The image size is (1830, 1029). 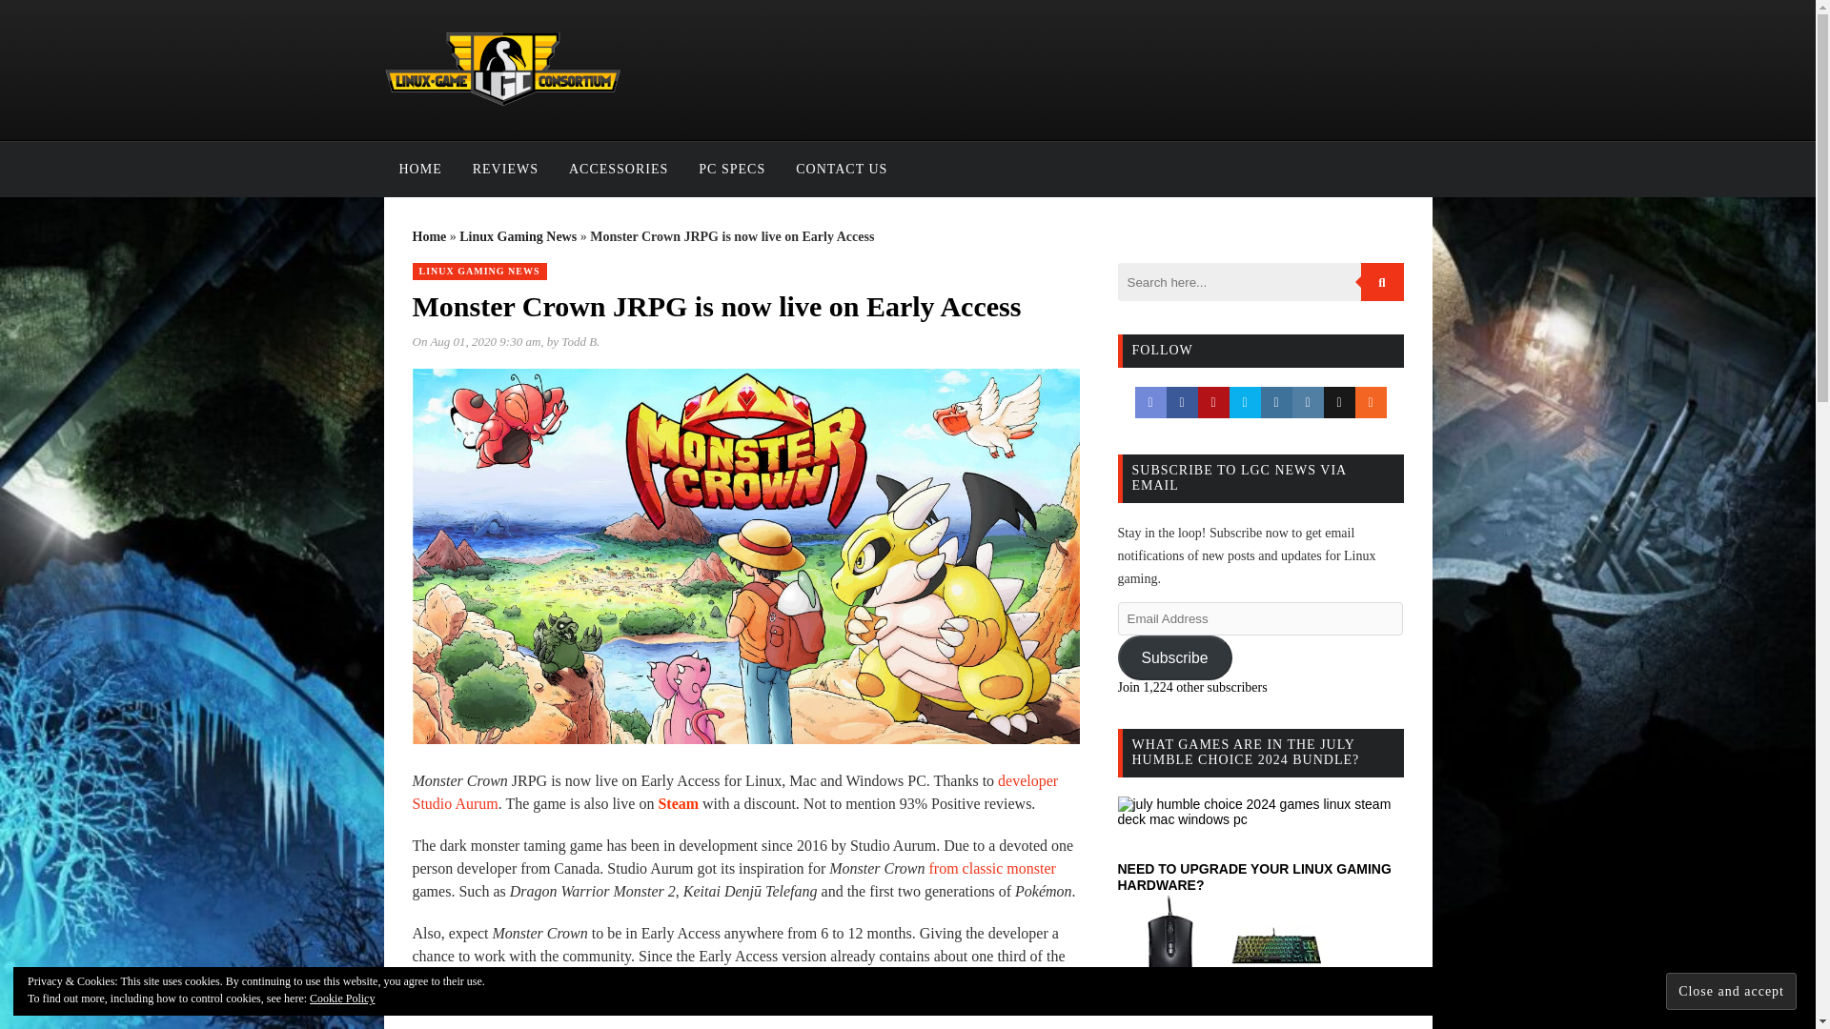 What do you see at coordinates (517, 236) in the screenshot?
I see `Linux Gaming News` at bounding box center [517, 236].